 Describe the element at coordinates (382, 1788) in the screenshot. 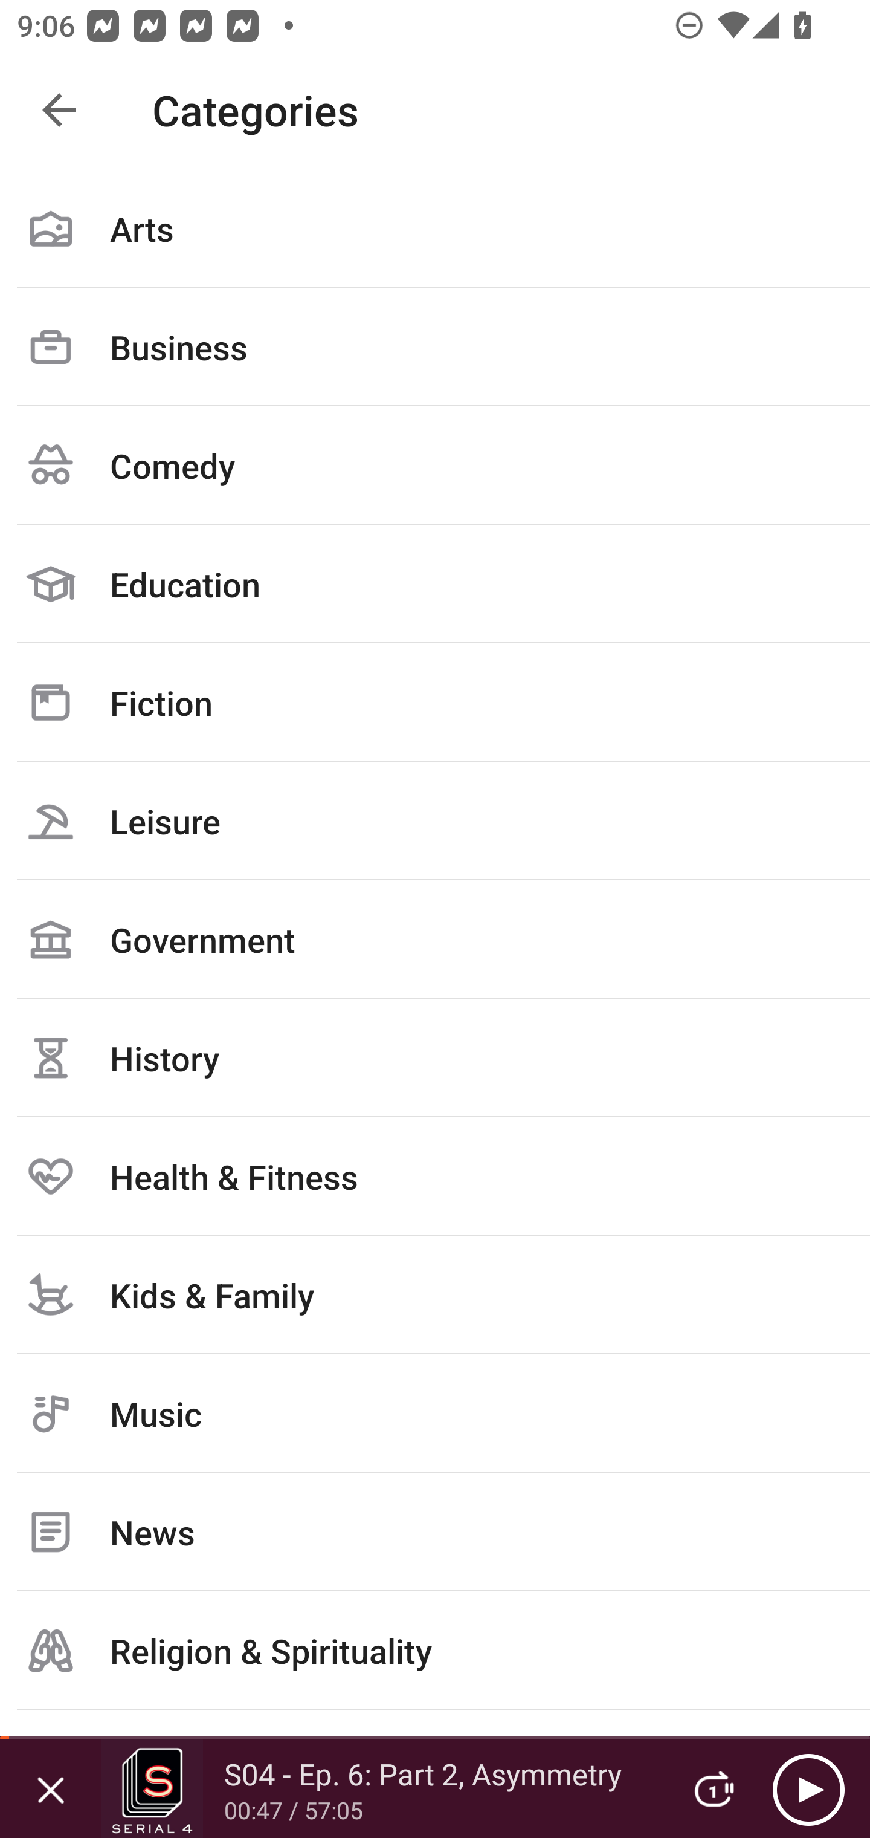

I see `S04 - Ep. 6: Part 2, Asymmetry 00:47 / 57:05` at that location.